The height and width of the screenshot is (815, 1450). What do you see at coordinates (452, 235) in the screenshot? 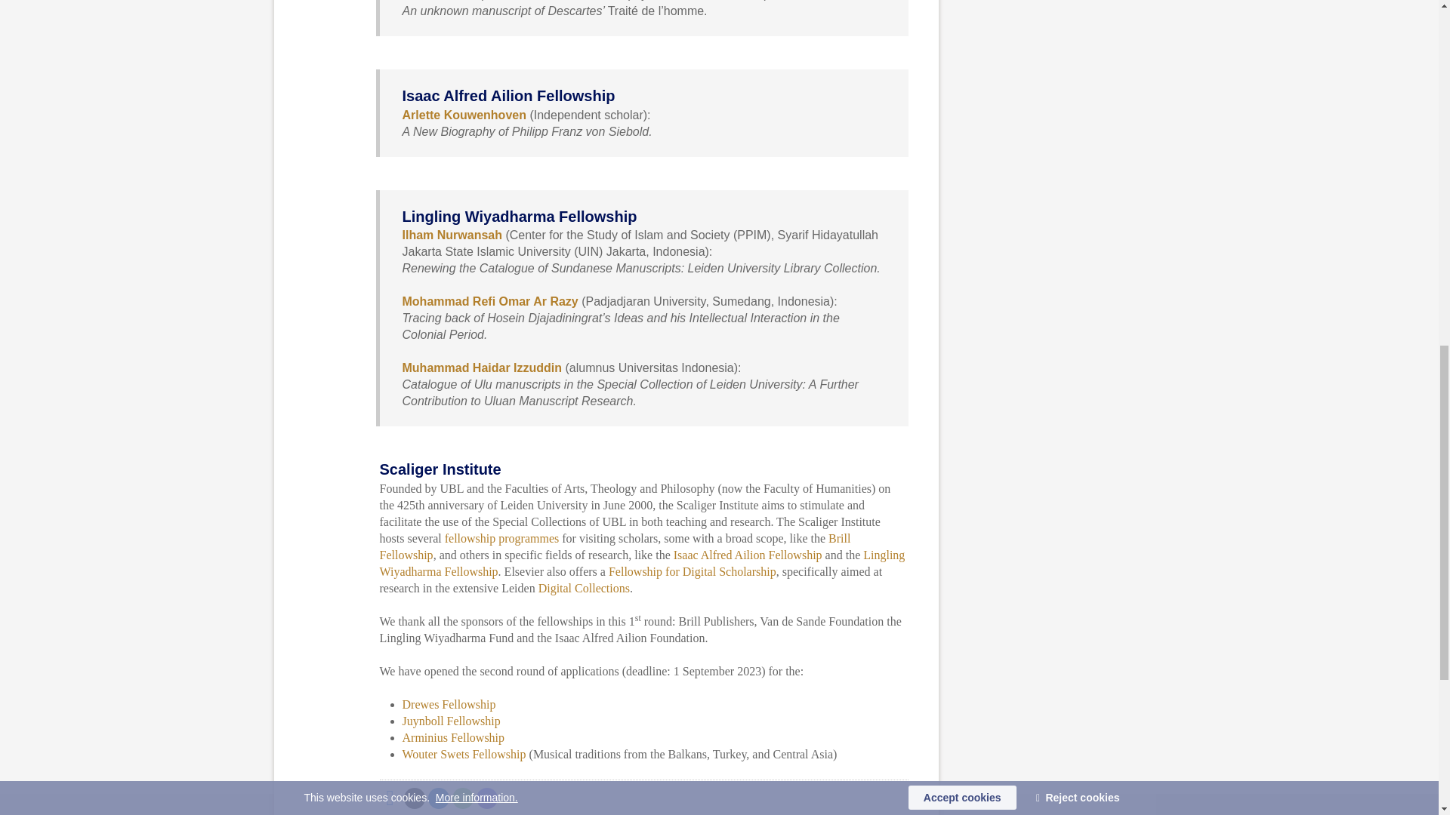
I see `Ilham Nurwansah` at bounding box center [452, 235].